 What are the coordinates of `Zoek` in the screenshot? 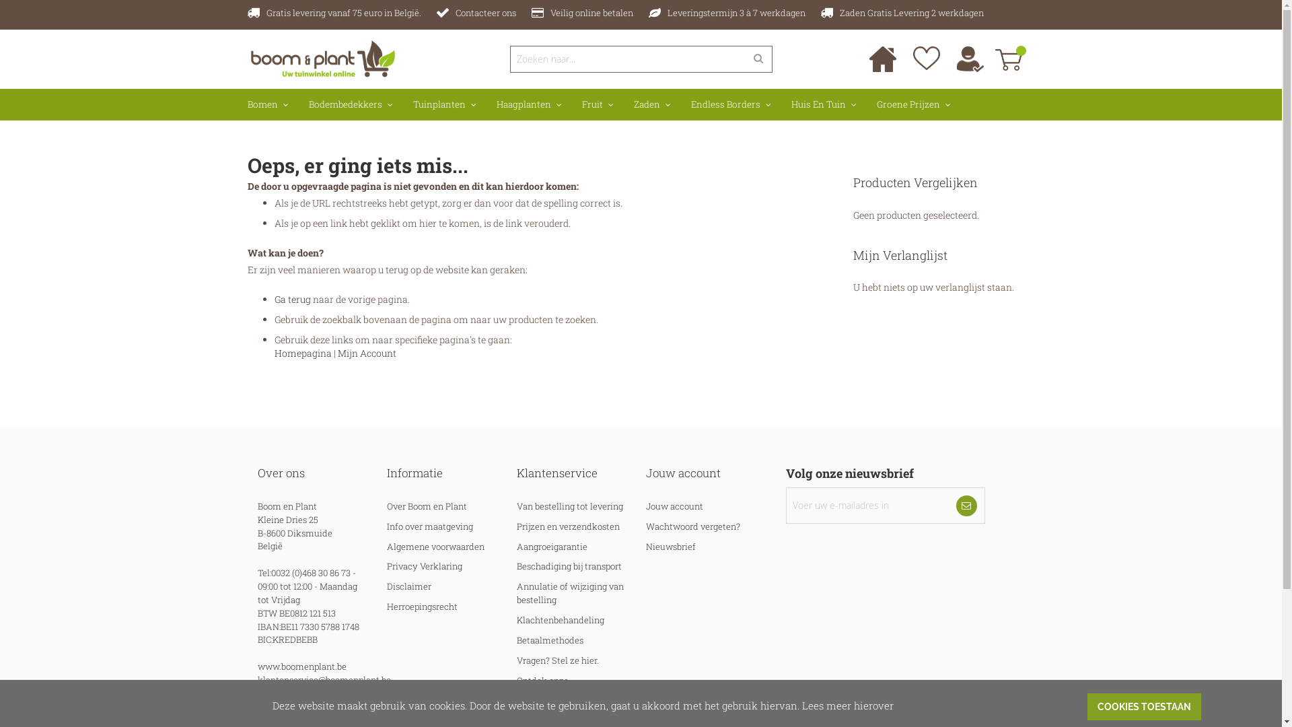 It's located at (758, 60).